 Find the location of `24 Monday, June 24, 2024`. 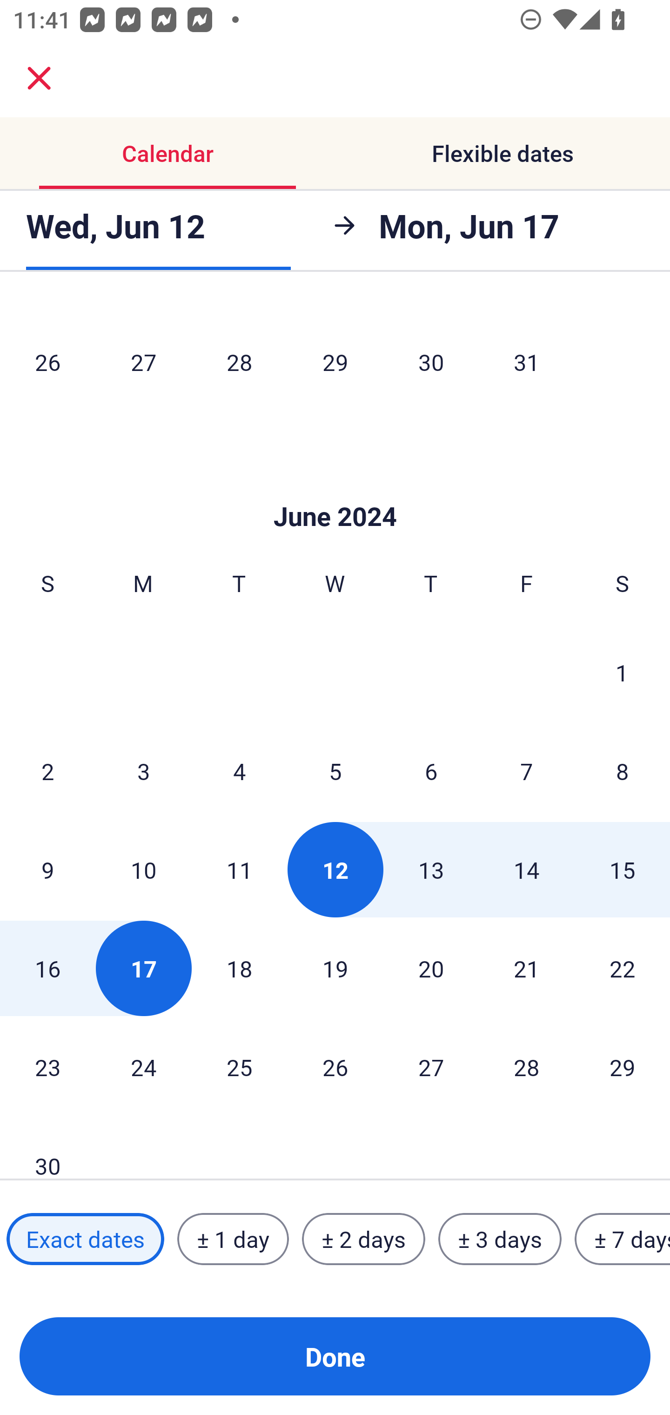

24 Monday, June 24, 2024 is located at coordinates (143, 1067).